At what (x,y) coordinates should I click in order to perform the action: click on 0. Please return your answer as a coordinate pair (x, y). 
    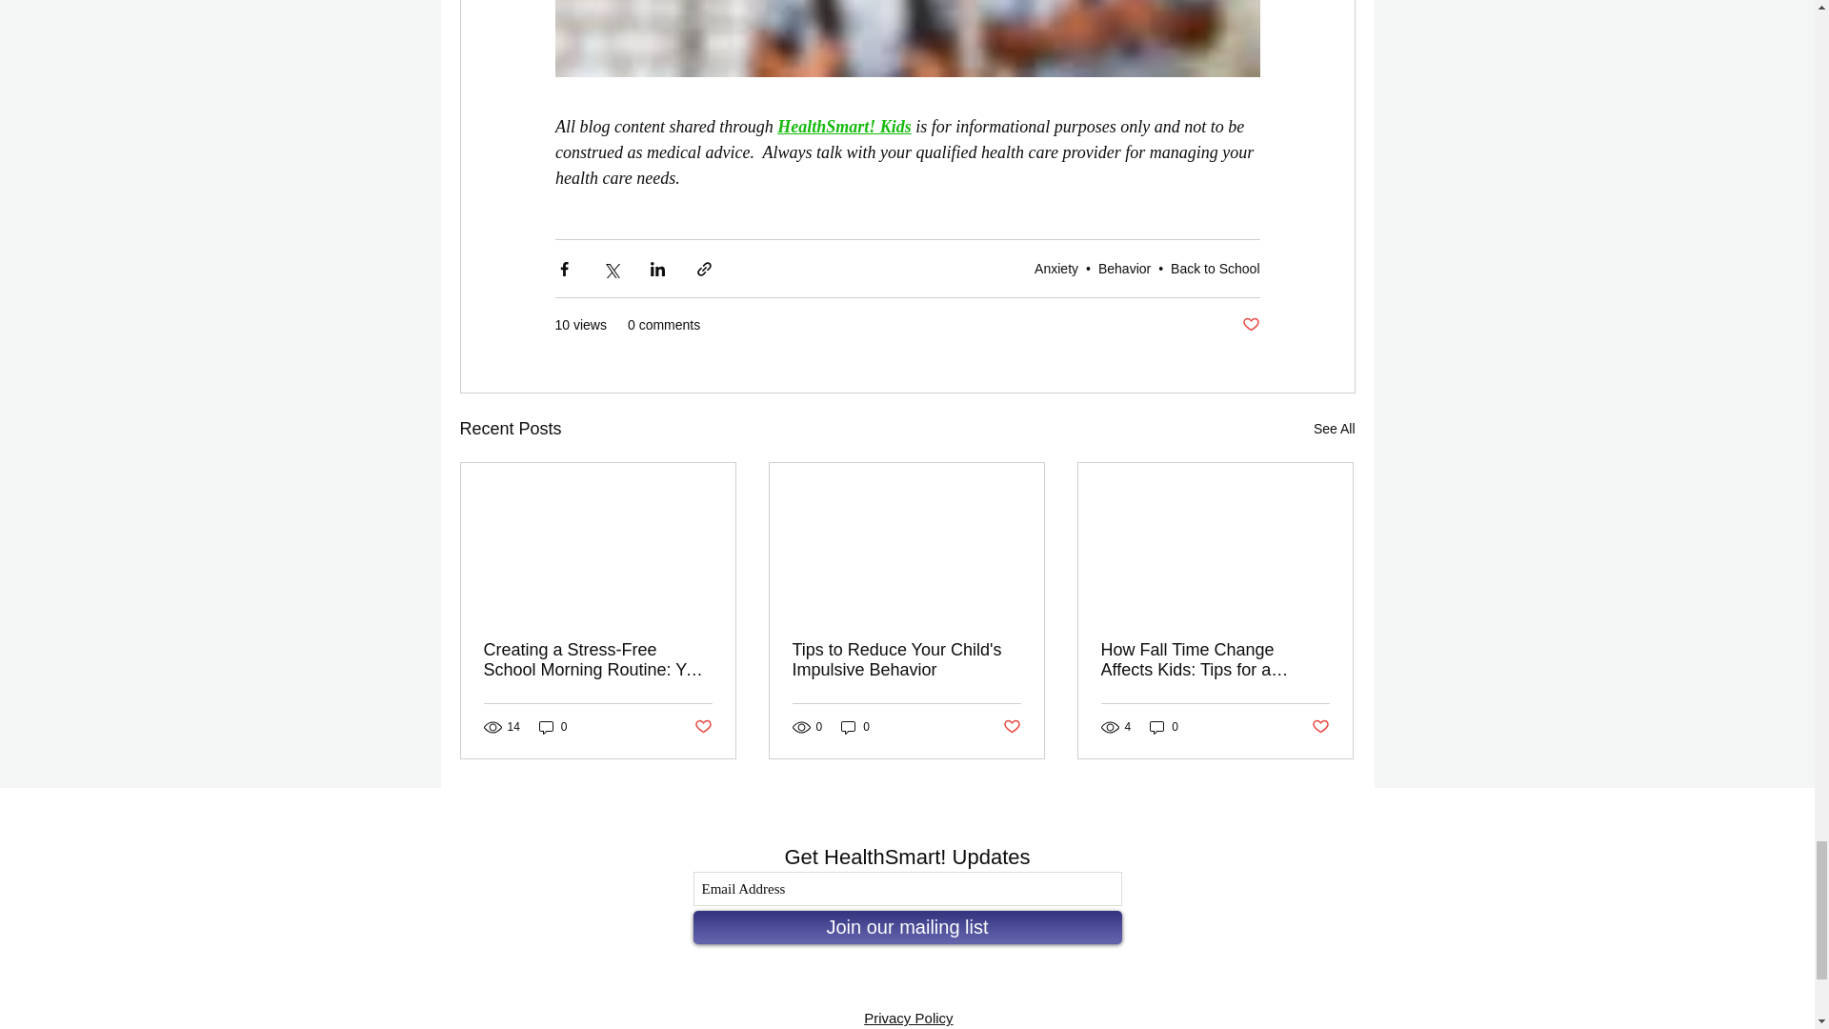
    Looking at the image, I should click on (553, 727).